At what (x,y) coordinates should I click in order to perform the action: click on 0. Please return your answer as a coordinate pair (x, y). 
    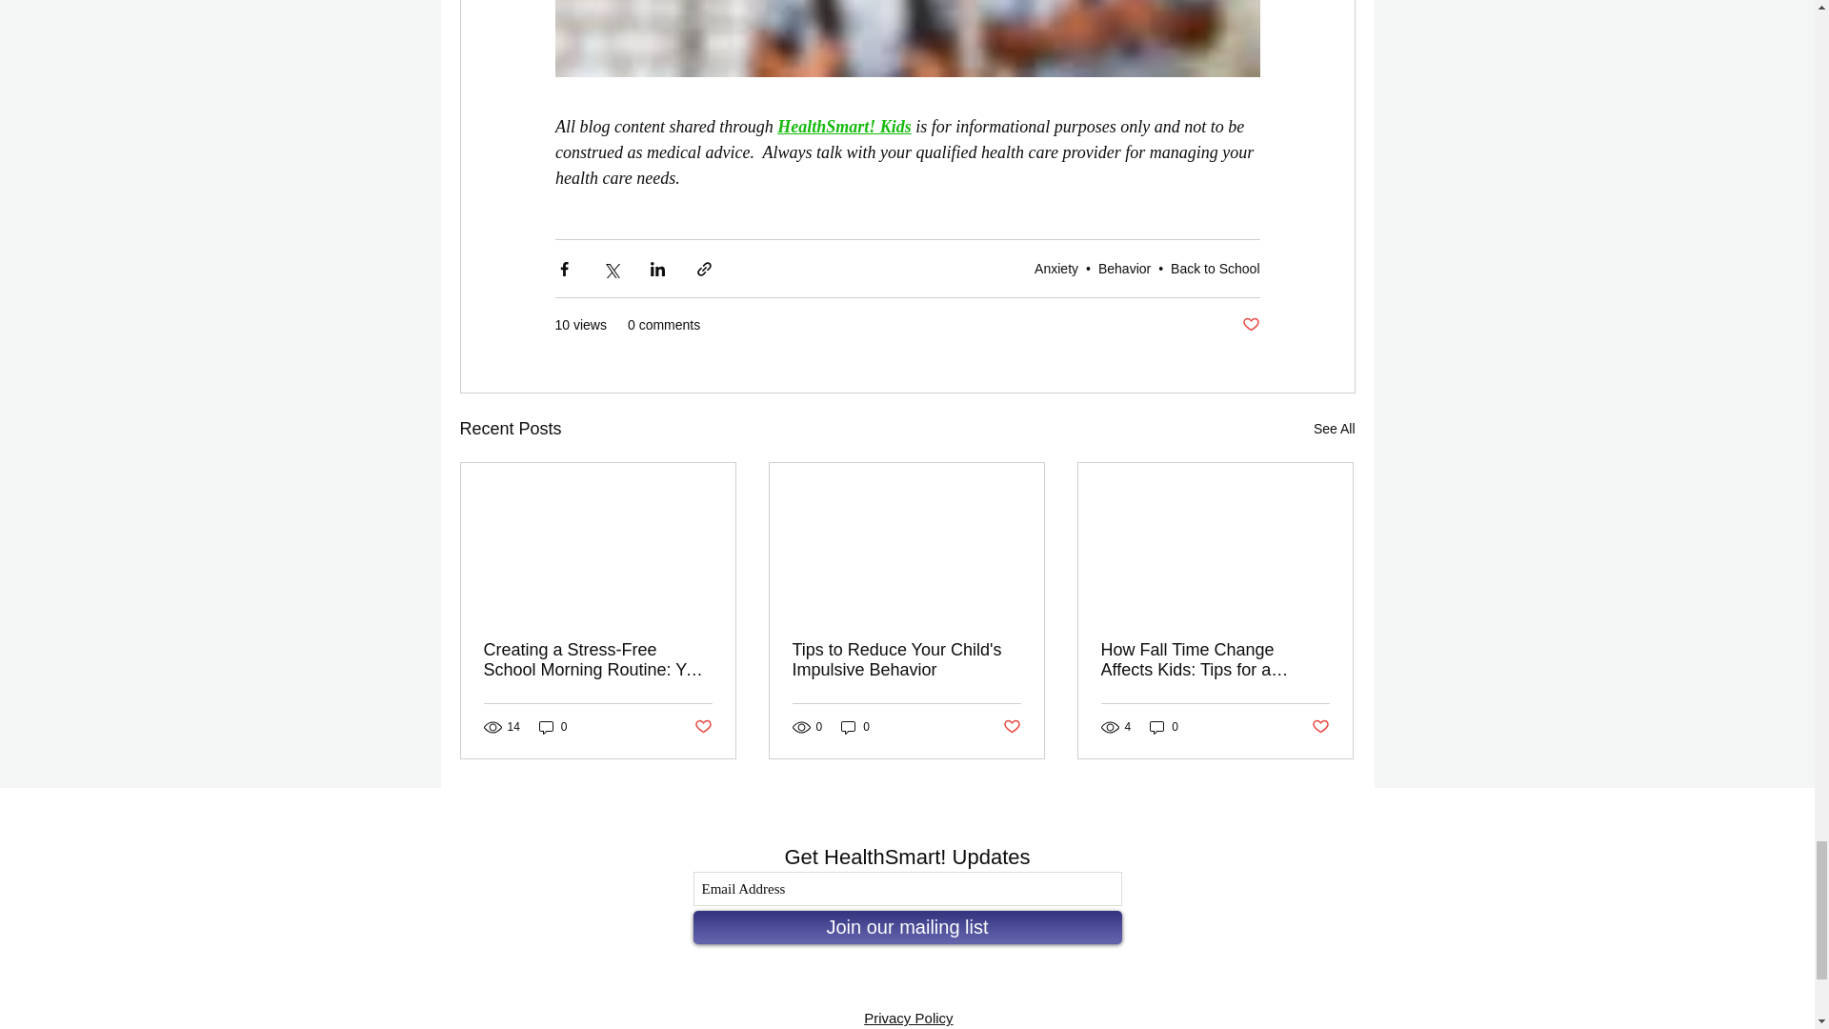
    Looking at the image, I should click on (553, 727).